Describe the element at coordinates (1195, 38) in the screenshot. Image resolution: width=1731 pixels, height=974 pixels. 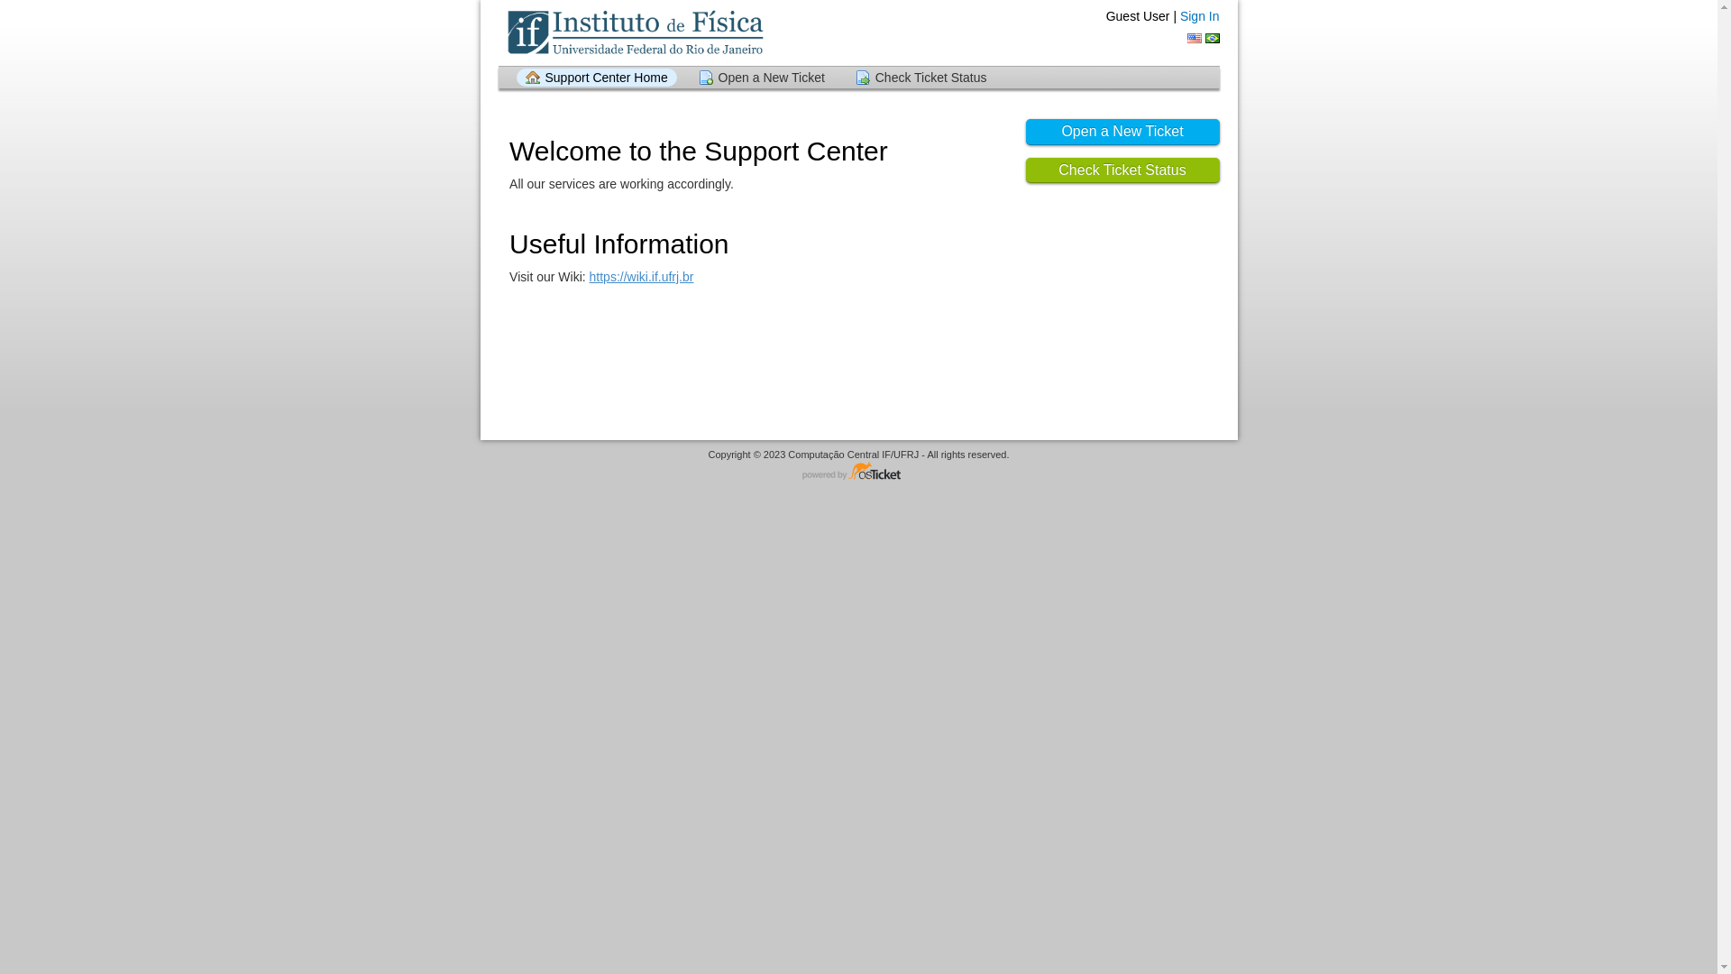
I see ` ` at that location.